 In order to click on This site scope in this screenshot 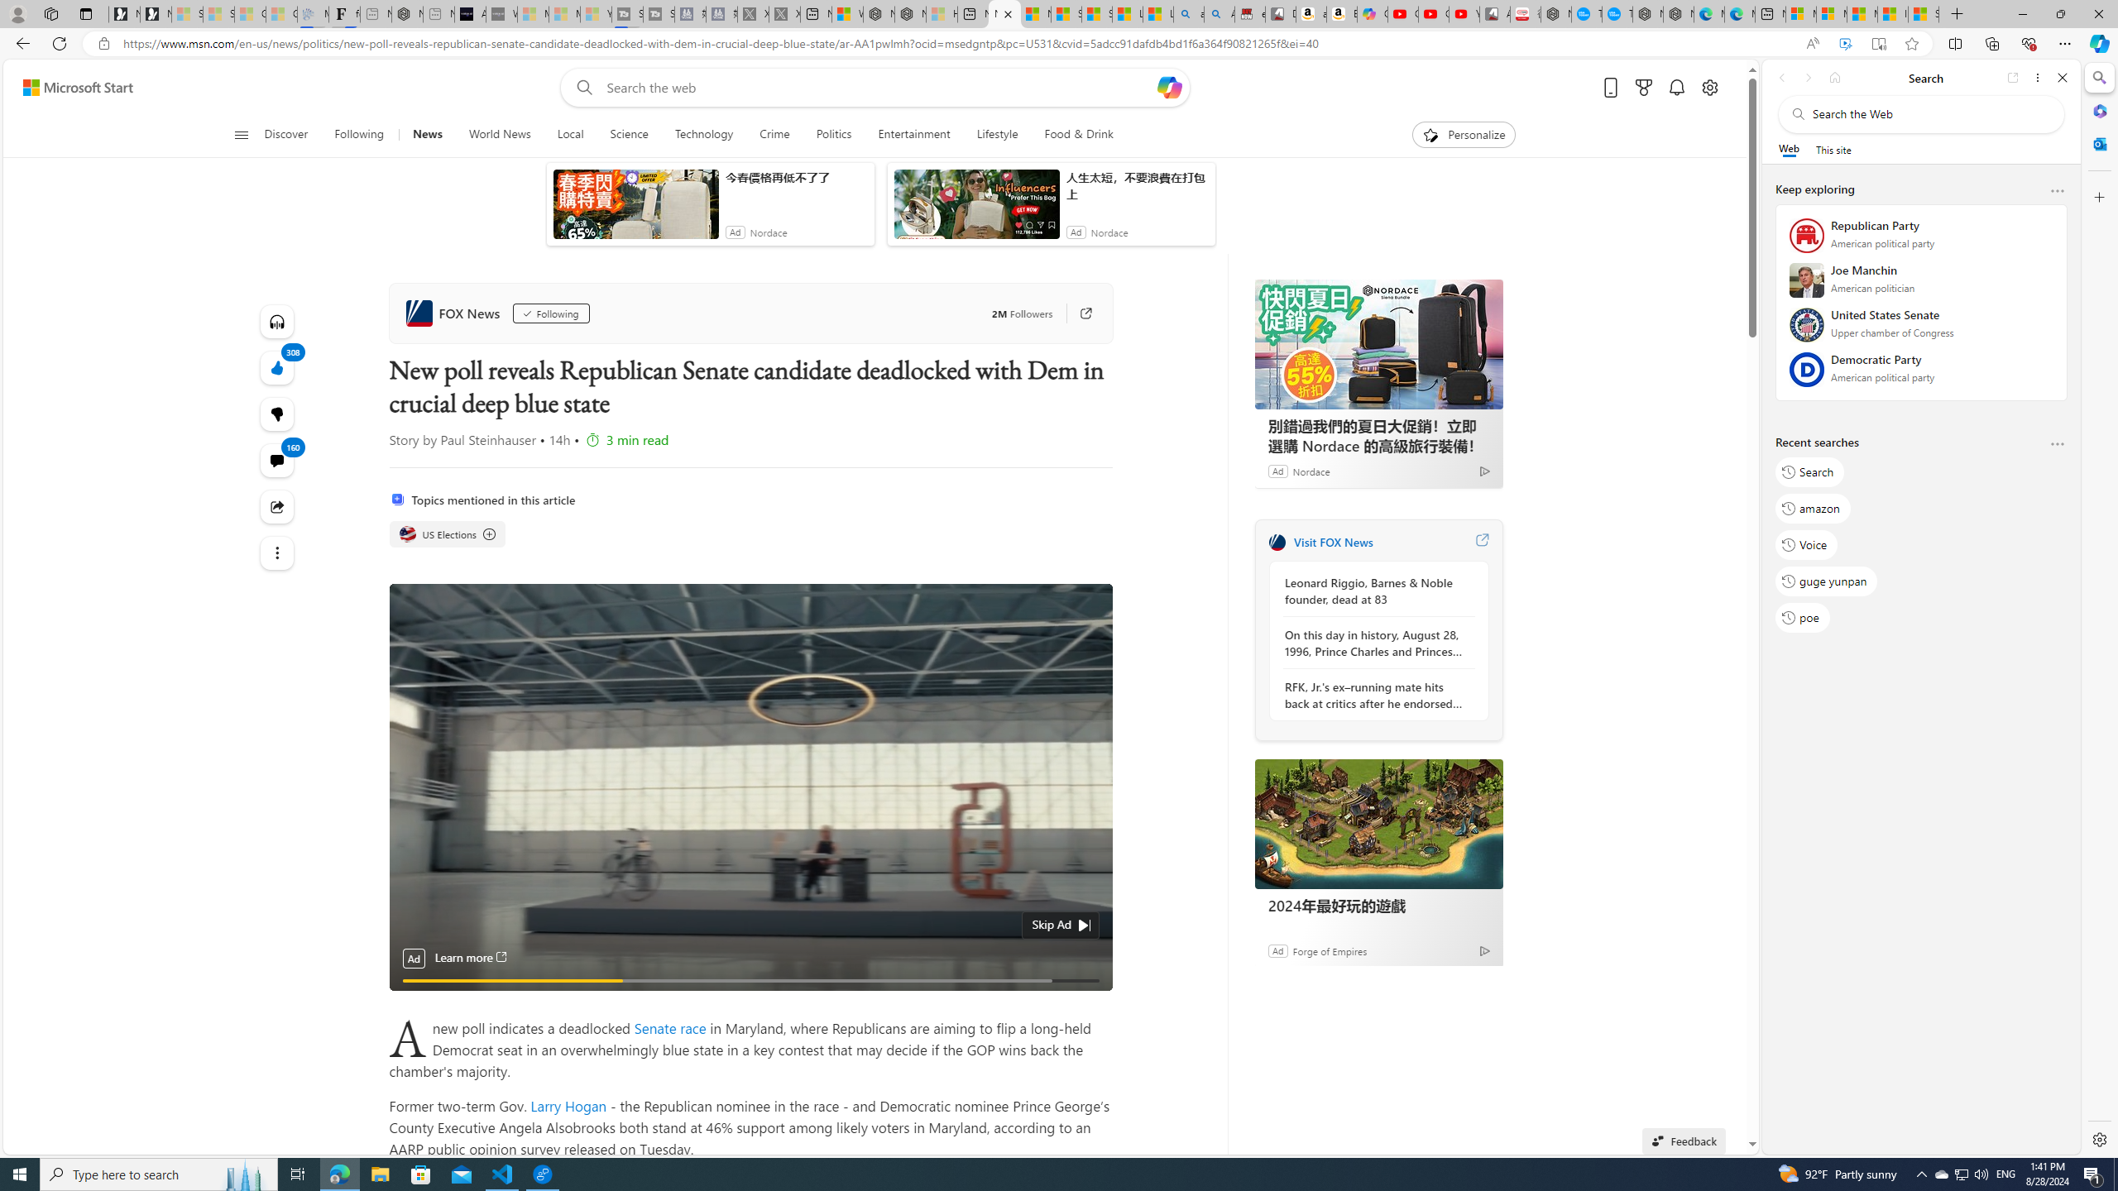, I will do `click(1833, 149)`.